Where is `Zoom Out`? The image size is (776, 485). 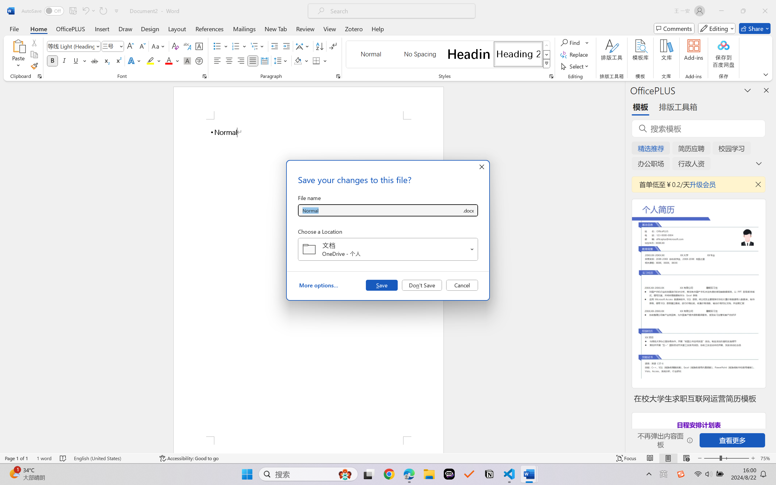 Zoom Out is located at coordinates (711, 458).